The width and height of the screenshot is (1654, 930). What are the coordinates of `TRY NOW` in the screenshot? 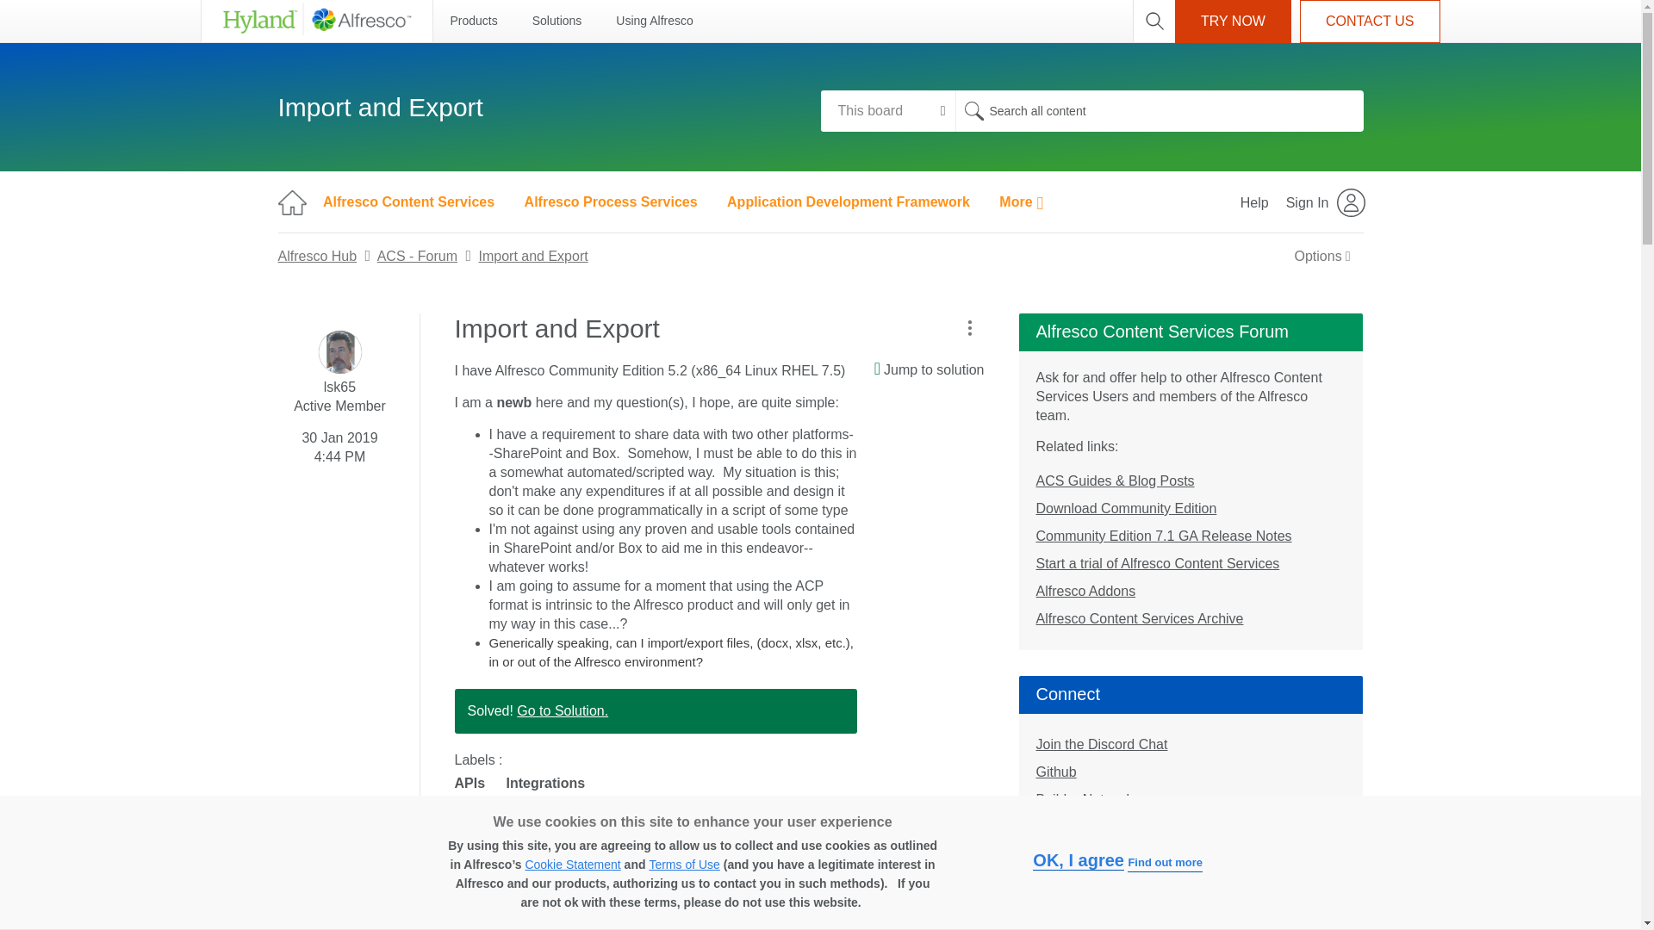 It's located at (1233, 21).